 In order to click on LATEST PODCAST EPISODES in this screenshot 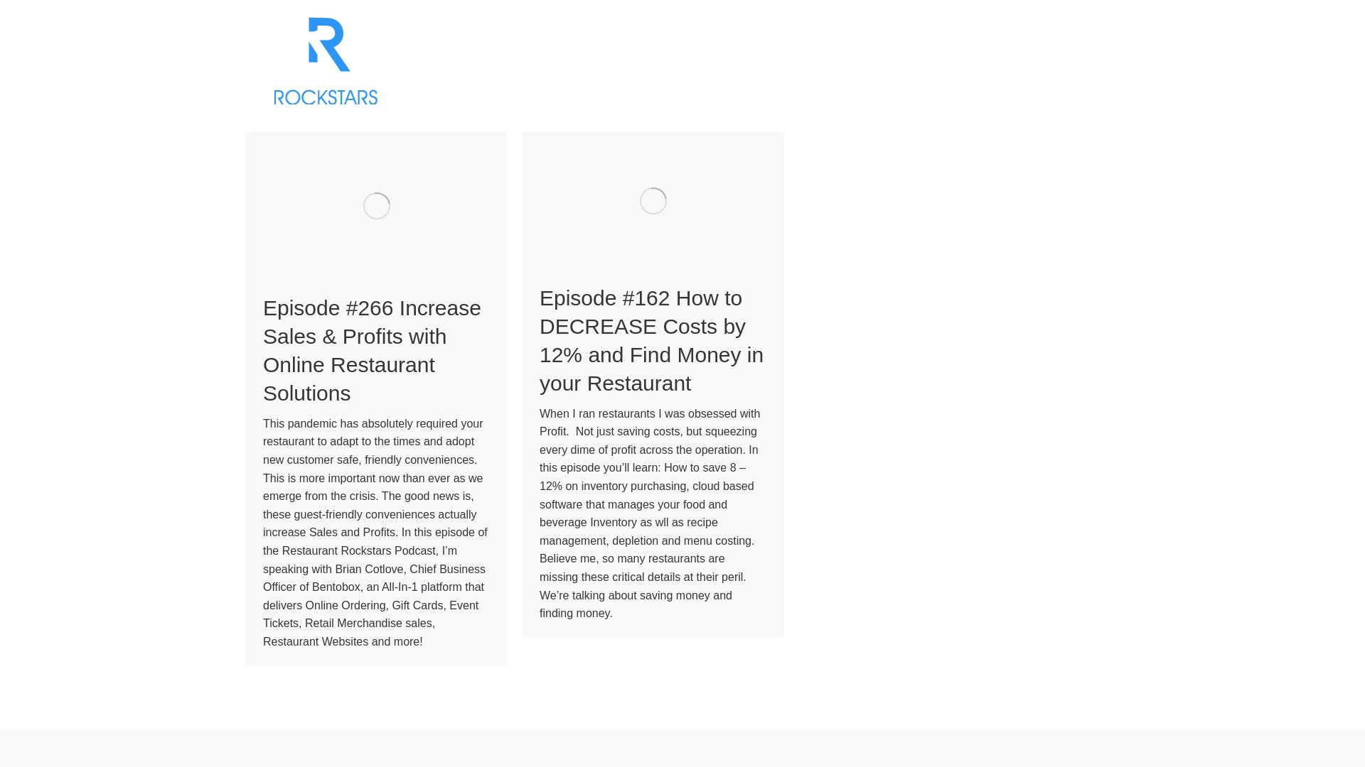, I will do `click(752, 53)`.